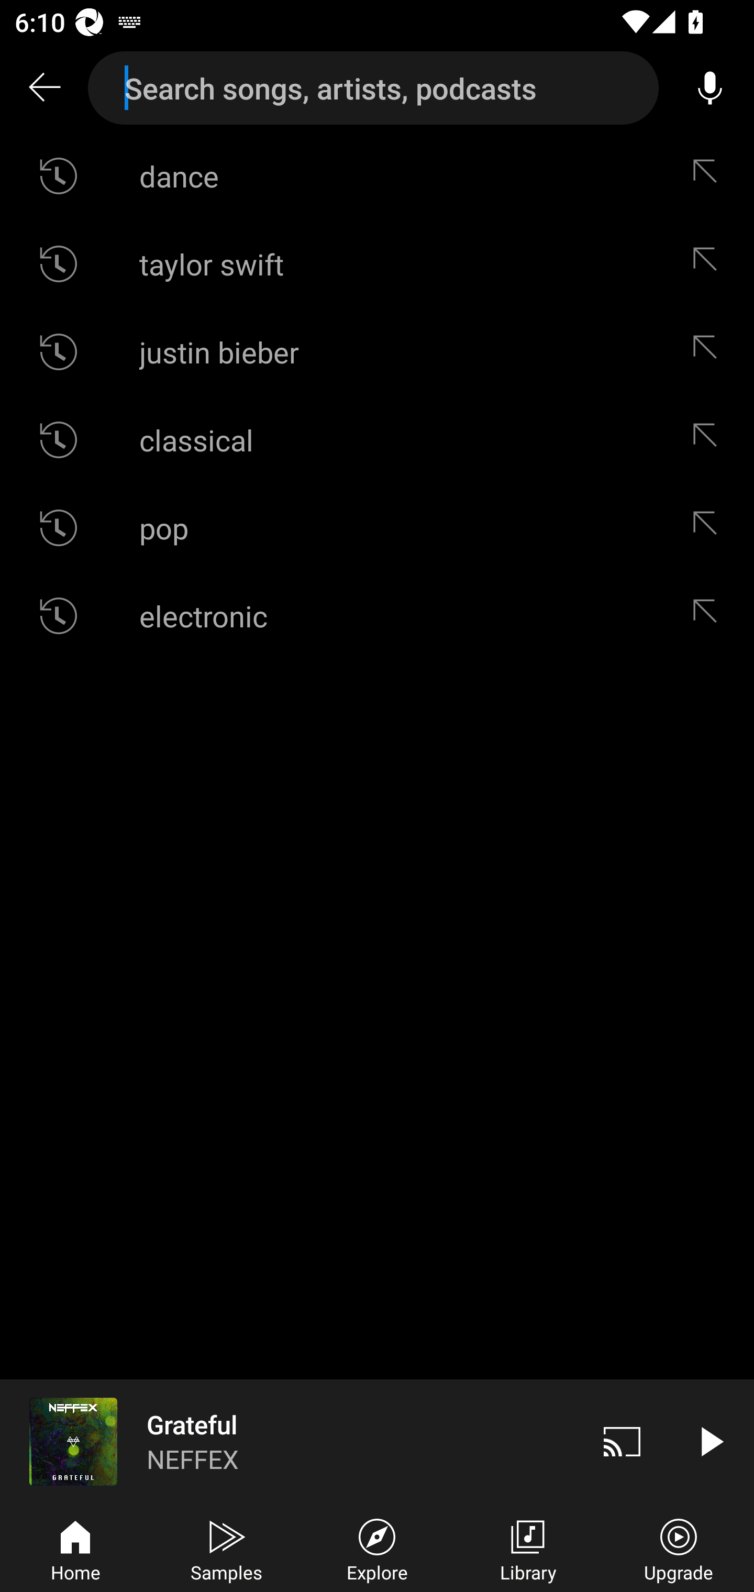 Image resolution: width=754 pixels, height=1592 pixels. I want to click on dance Edit suggestion dance, so click(377, 176).